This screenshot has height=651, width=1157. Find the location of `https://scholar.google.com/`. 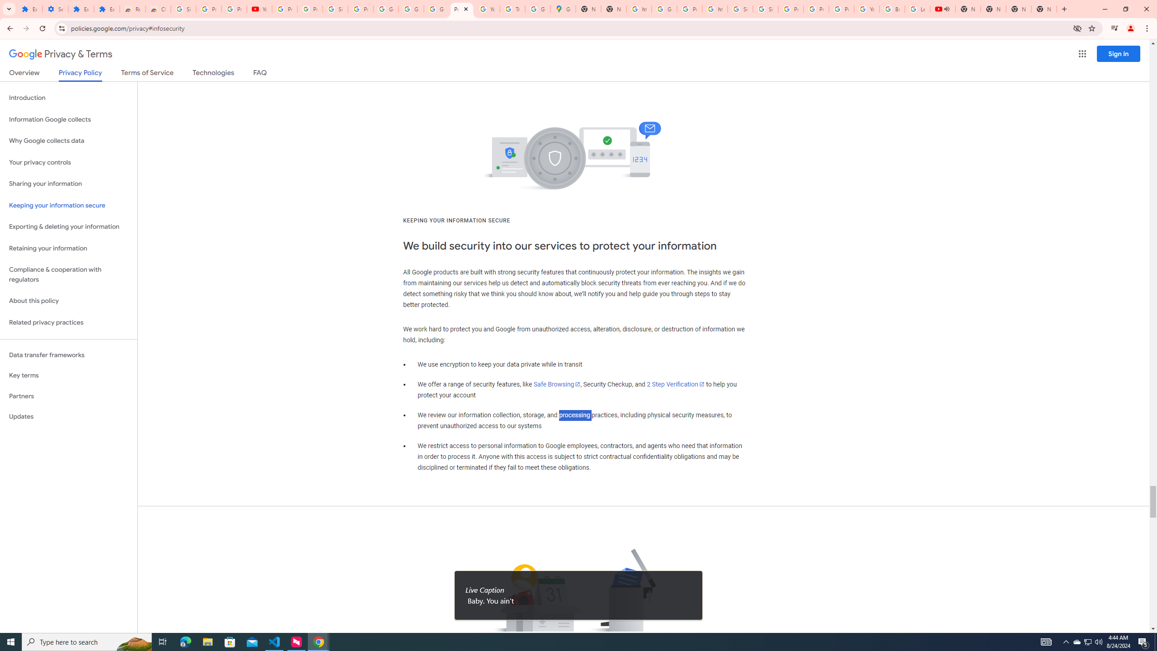

https://scholar.google.com/ is located at coordinates (715, 9).